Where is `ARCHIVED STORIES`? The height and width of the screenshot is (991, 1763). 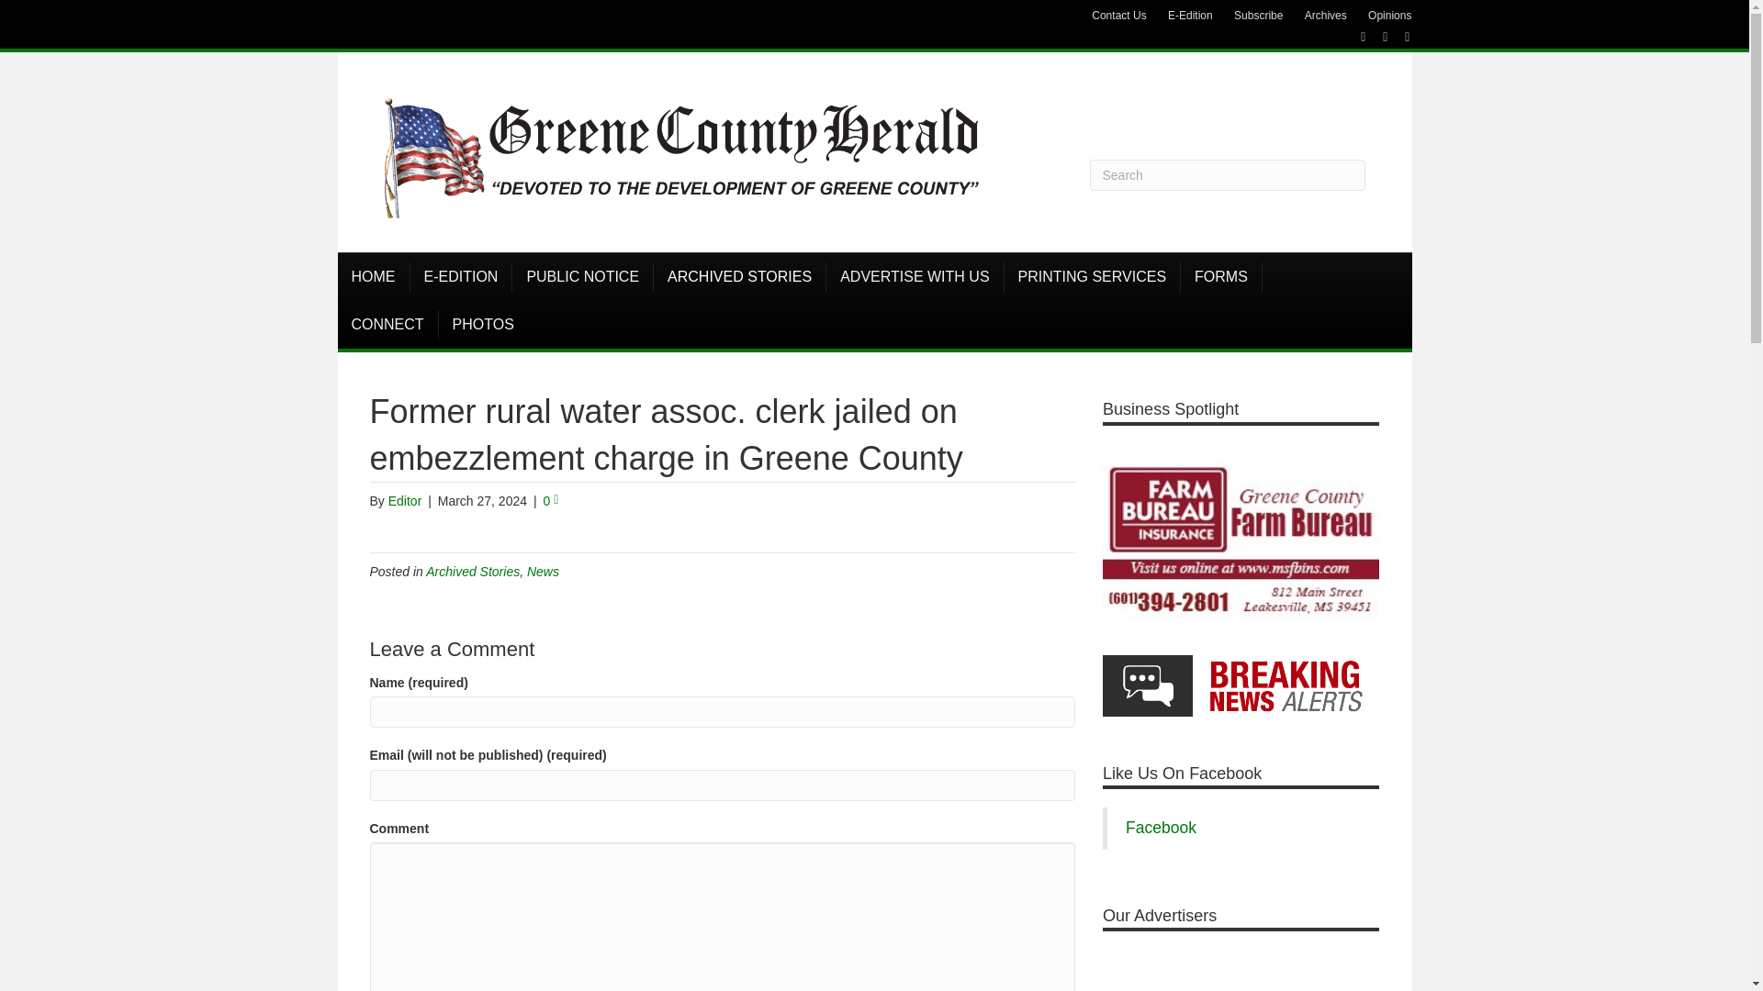
ARCHIVED STORIES is located at coordinates (740, 277).